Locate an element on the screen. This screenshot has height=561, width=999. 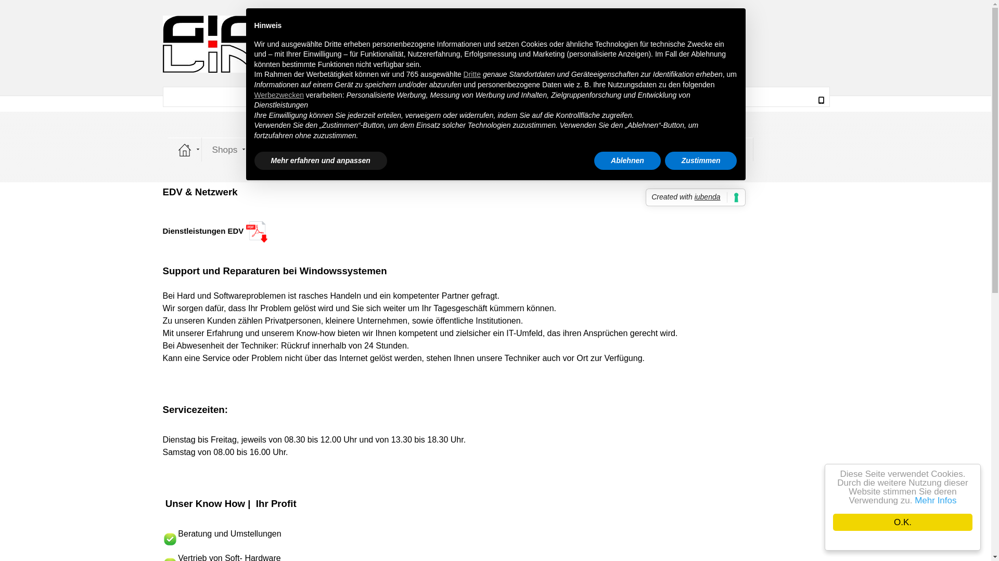
Video is located at coordinates (649, 150).